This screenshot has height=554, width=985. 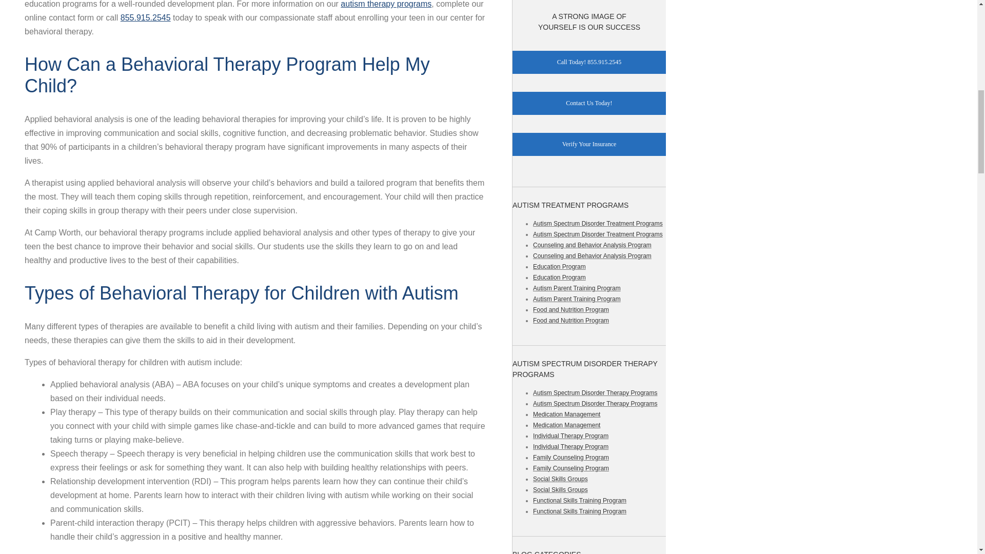 What do you see at coordinates (589, 144) in the screenshot?
I see `Contact Us` at bounding box center [589, 144].